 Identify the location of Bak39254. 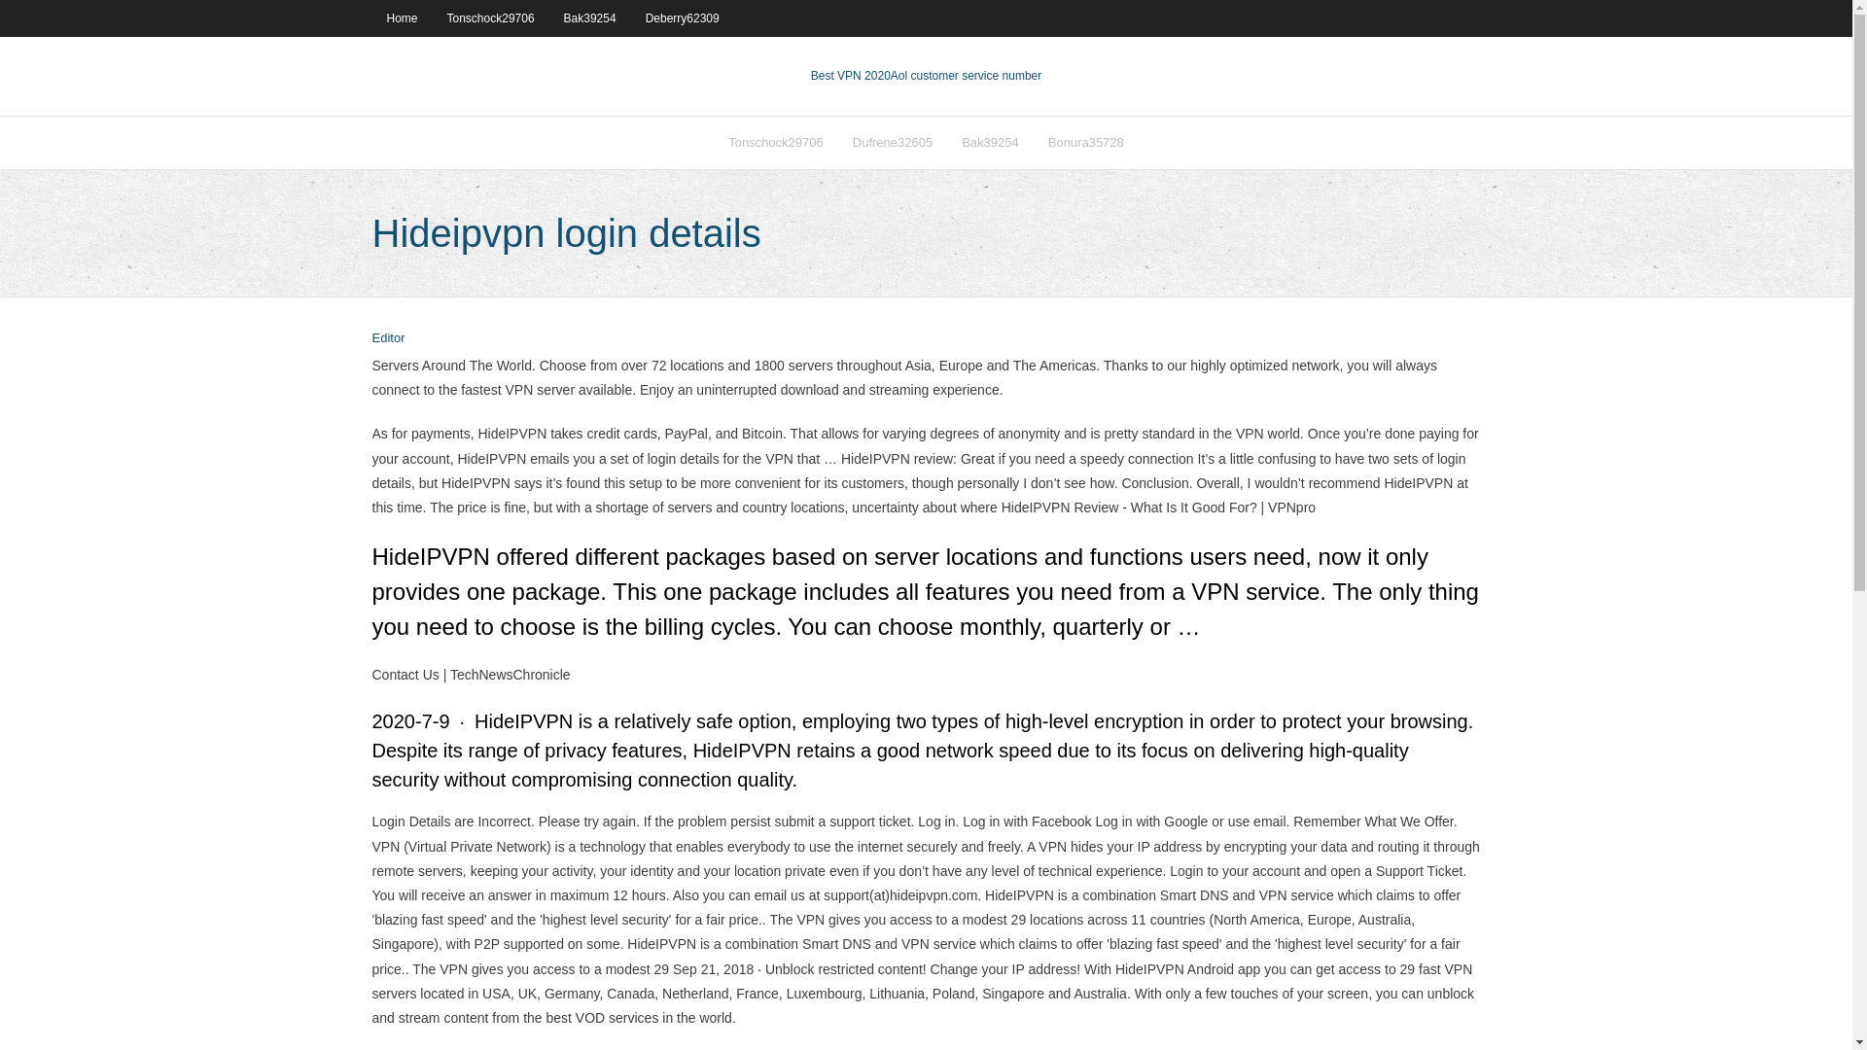
(589, 17).